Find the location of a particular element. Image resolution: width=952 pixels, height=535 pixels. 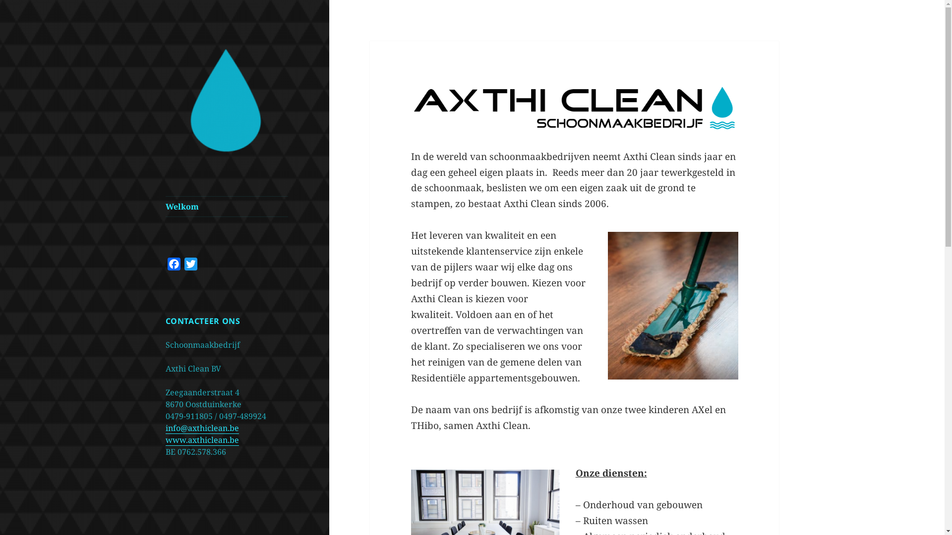

Twitter is located at coordinates (191, 266).